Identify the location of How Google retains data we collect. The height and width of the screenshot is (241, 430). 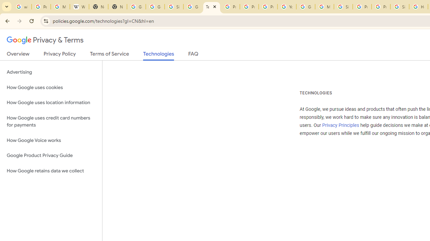
(51, 171).